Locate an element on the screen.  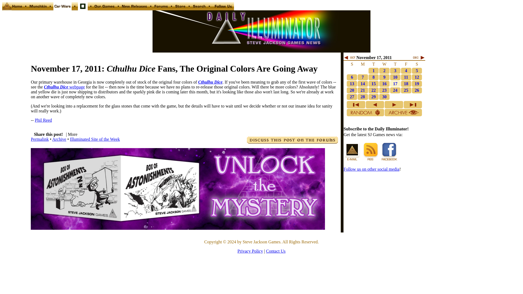
Cthulhu Dice webpage is located at coordinates (64, 87).